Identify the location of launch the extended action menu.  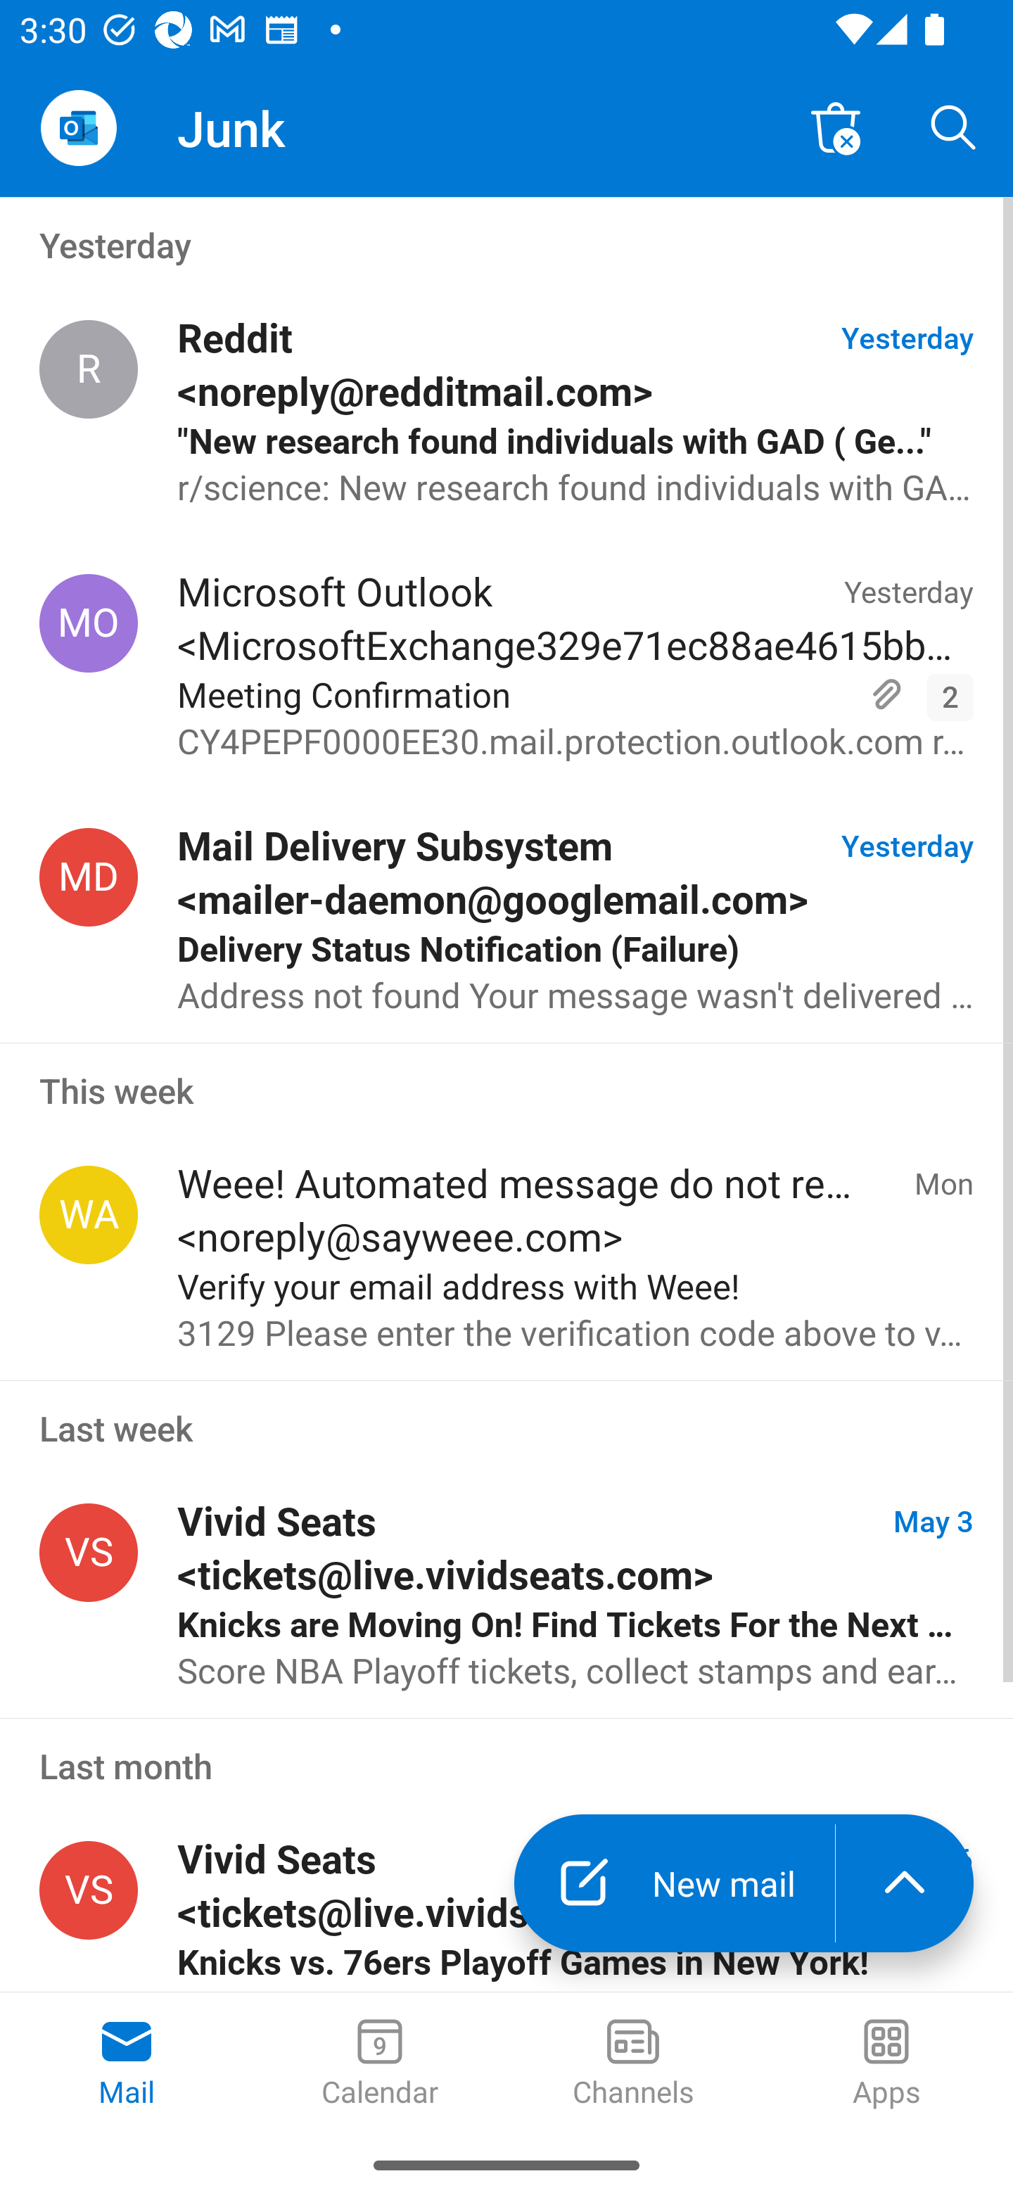
(905, 1883).